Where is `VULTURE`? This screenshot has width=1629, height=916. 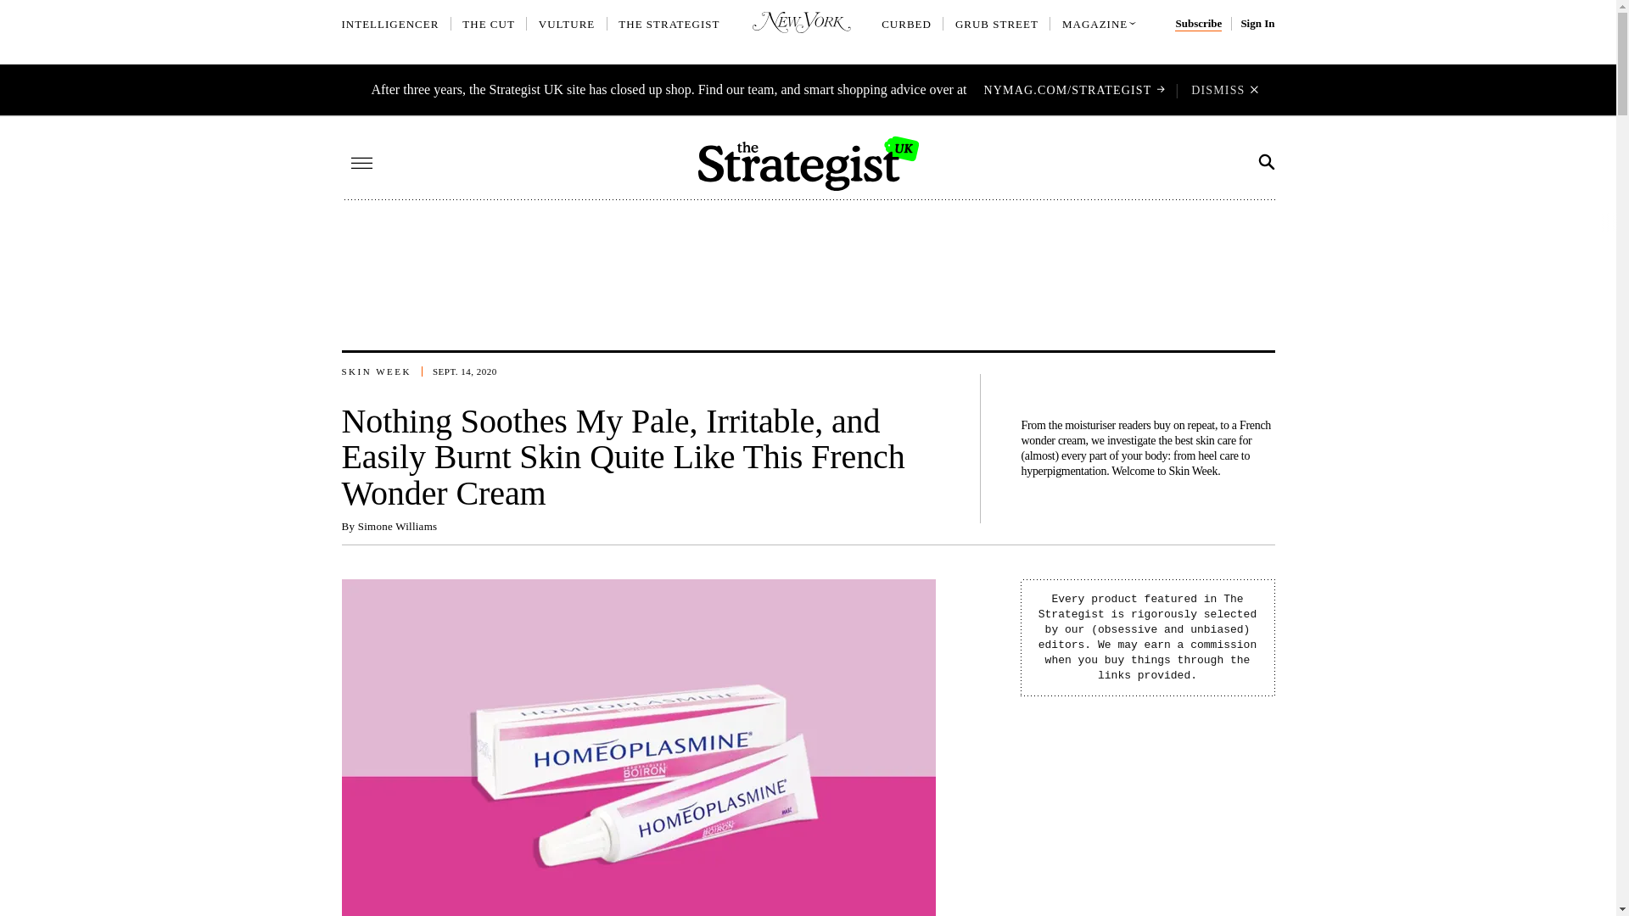 VULTURE is located at coordinates (567, 24).